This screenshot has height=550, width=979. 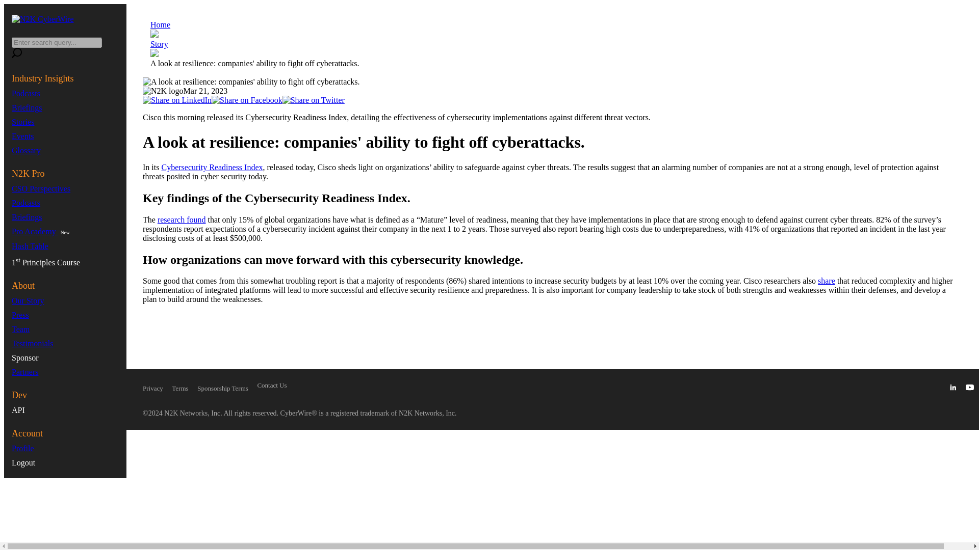 What do you see at coordinates (24, 358) in the screenshot?
I see `Sponsor` at bounding box center [24, 358].